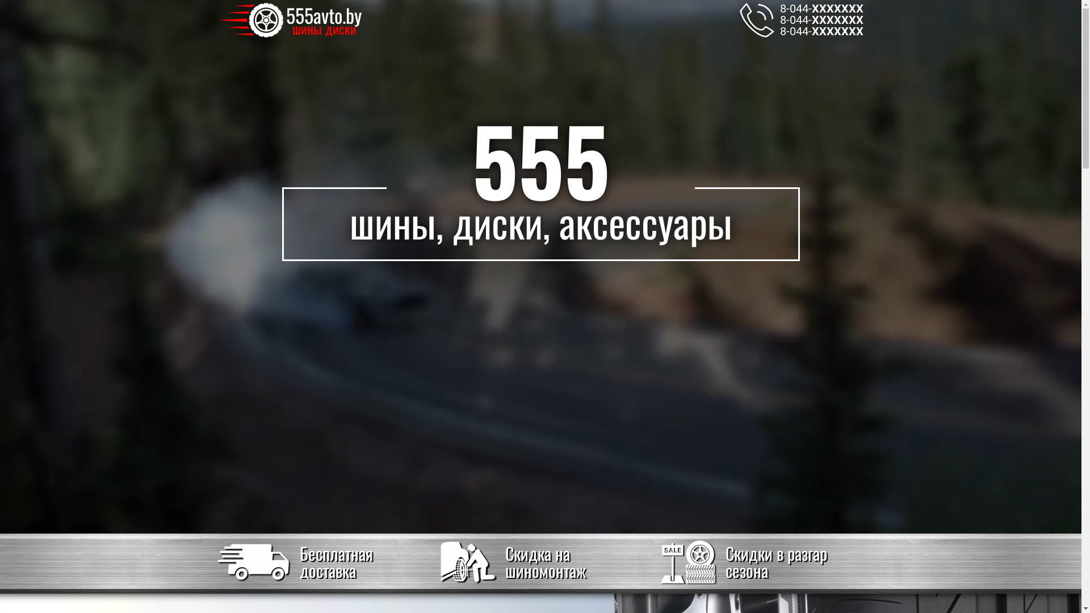 This screenshot has width=1090, height=613. What do you see at coordinates (822, 31) in the screenshot?
I see `8-044-XXXXXXX` at bounding box center [822, 31].